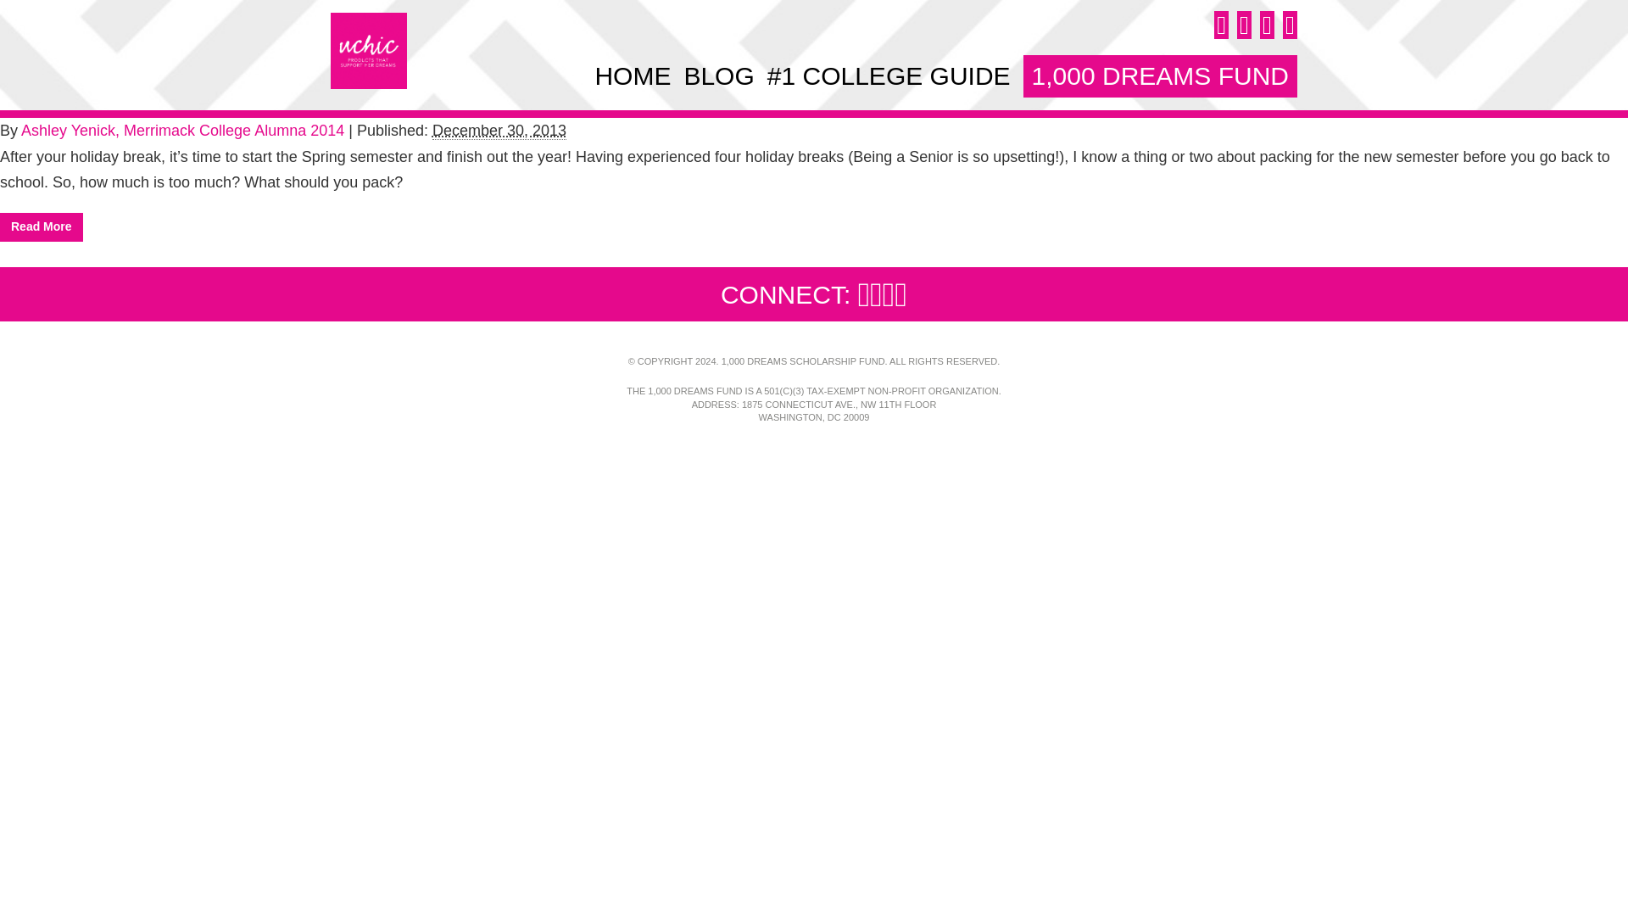 Image resolution: width=1628 pixels, height=916 pixels. Describe the element at coordinates (181, 131) in the screenshot. I see `Ashley Yenick, Merrimack College Alumna 2014` at that location.